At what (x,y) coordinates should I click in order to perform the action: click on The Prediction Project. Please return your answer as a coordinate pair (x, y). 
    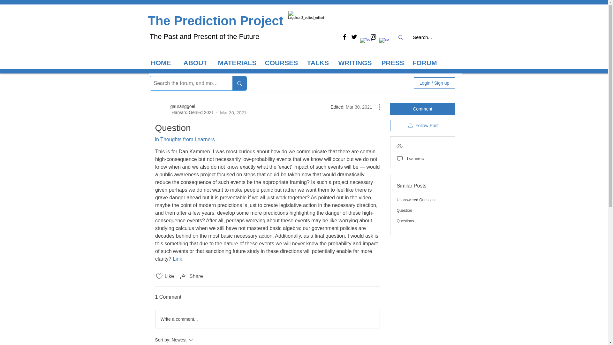
    Looking at the image, I should click on (215, 21).